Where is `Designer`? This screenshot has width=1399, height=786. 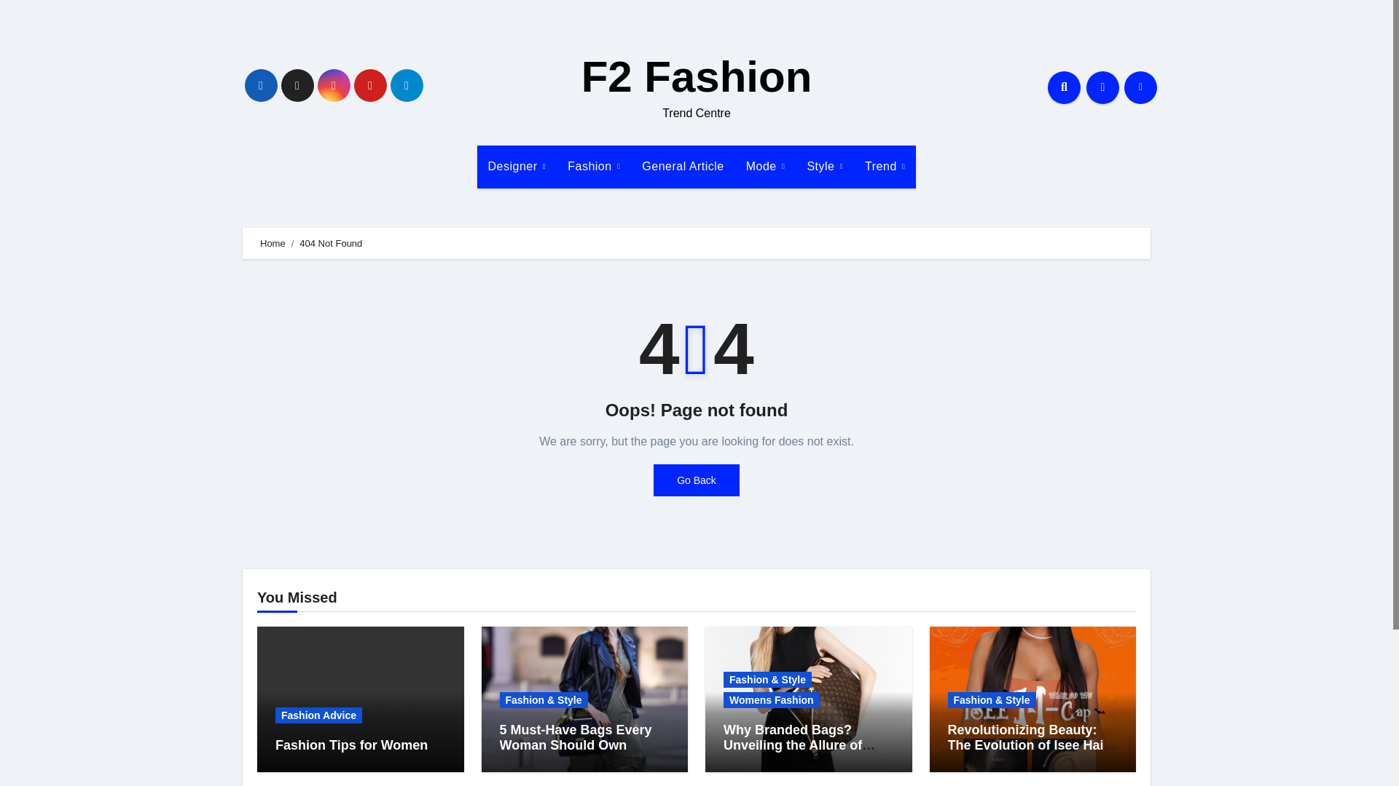 Designer is located at coordinates (517, 166).